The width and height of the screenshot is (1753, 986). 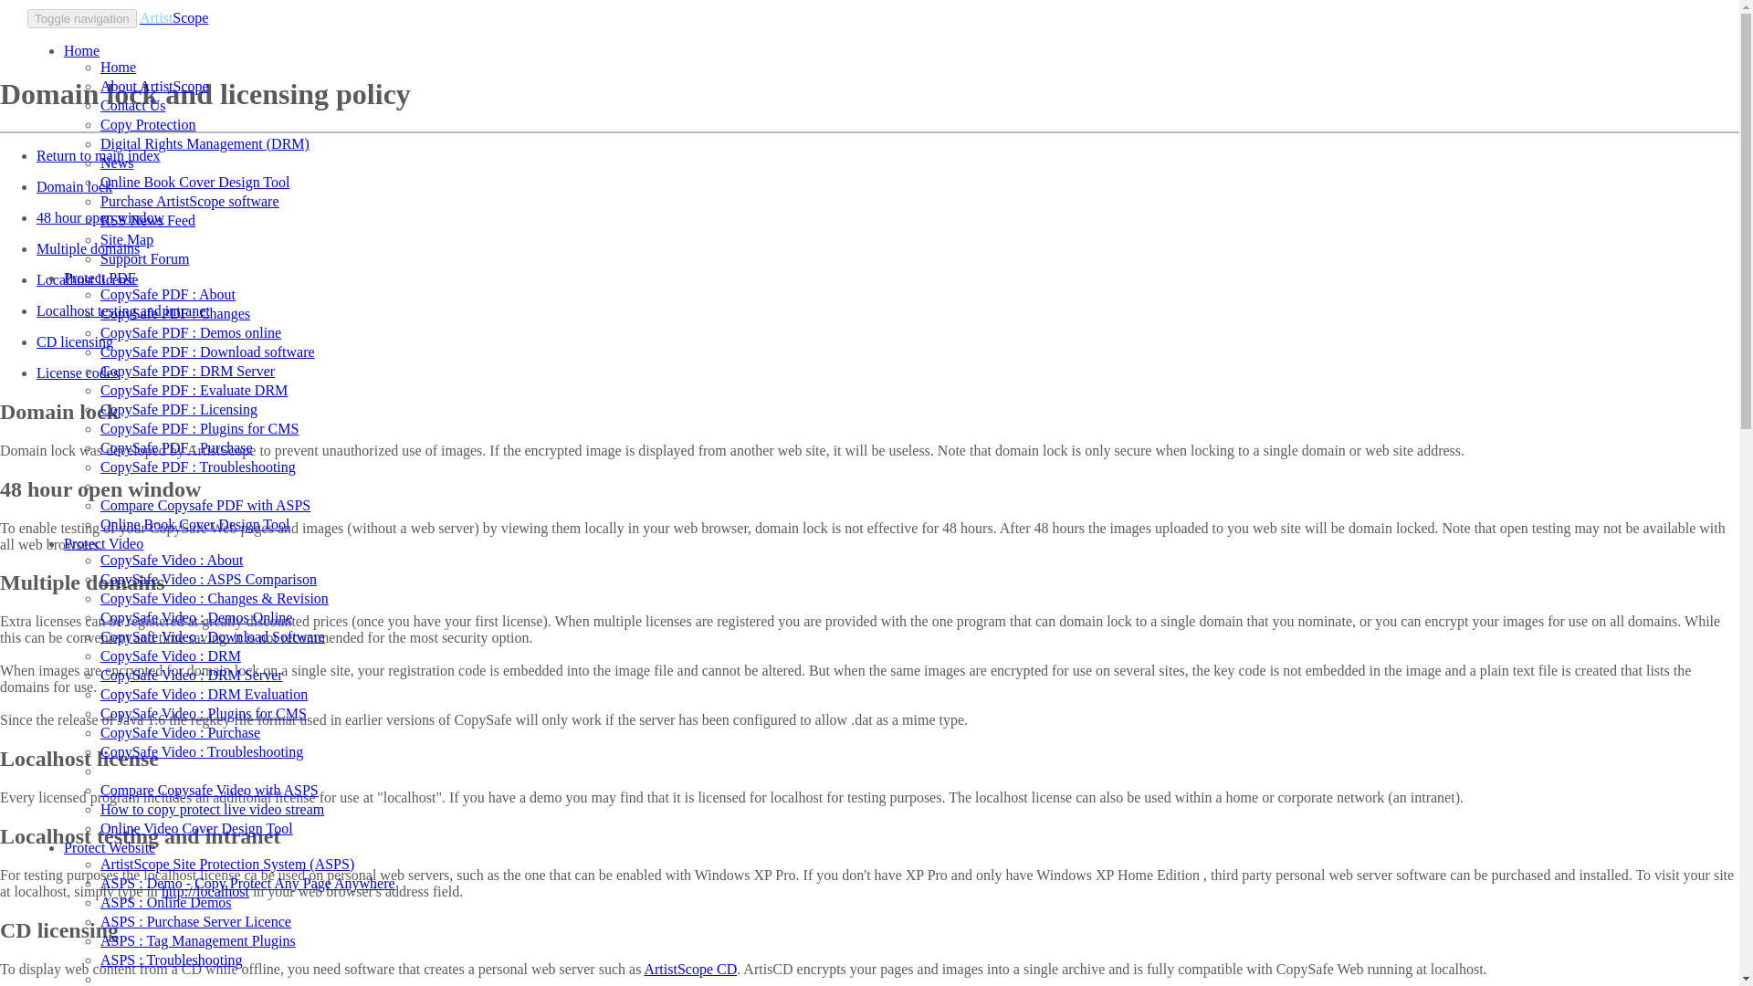 I want to click on CopySafe Video : DRM, so click(x=170, y=656).